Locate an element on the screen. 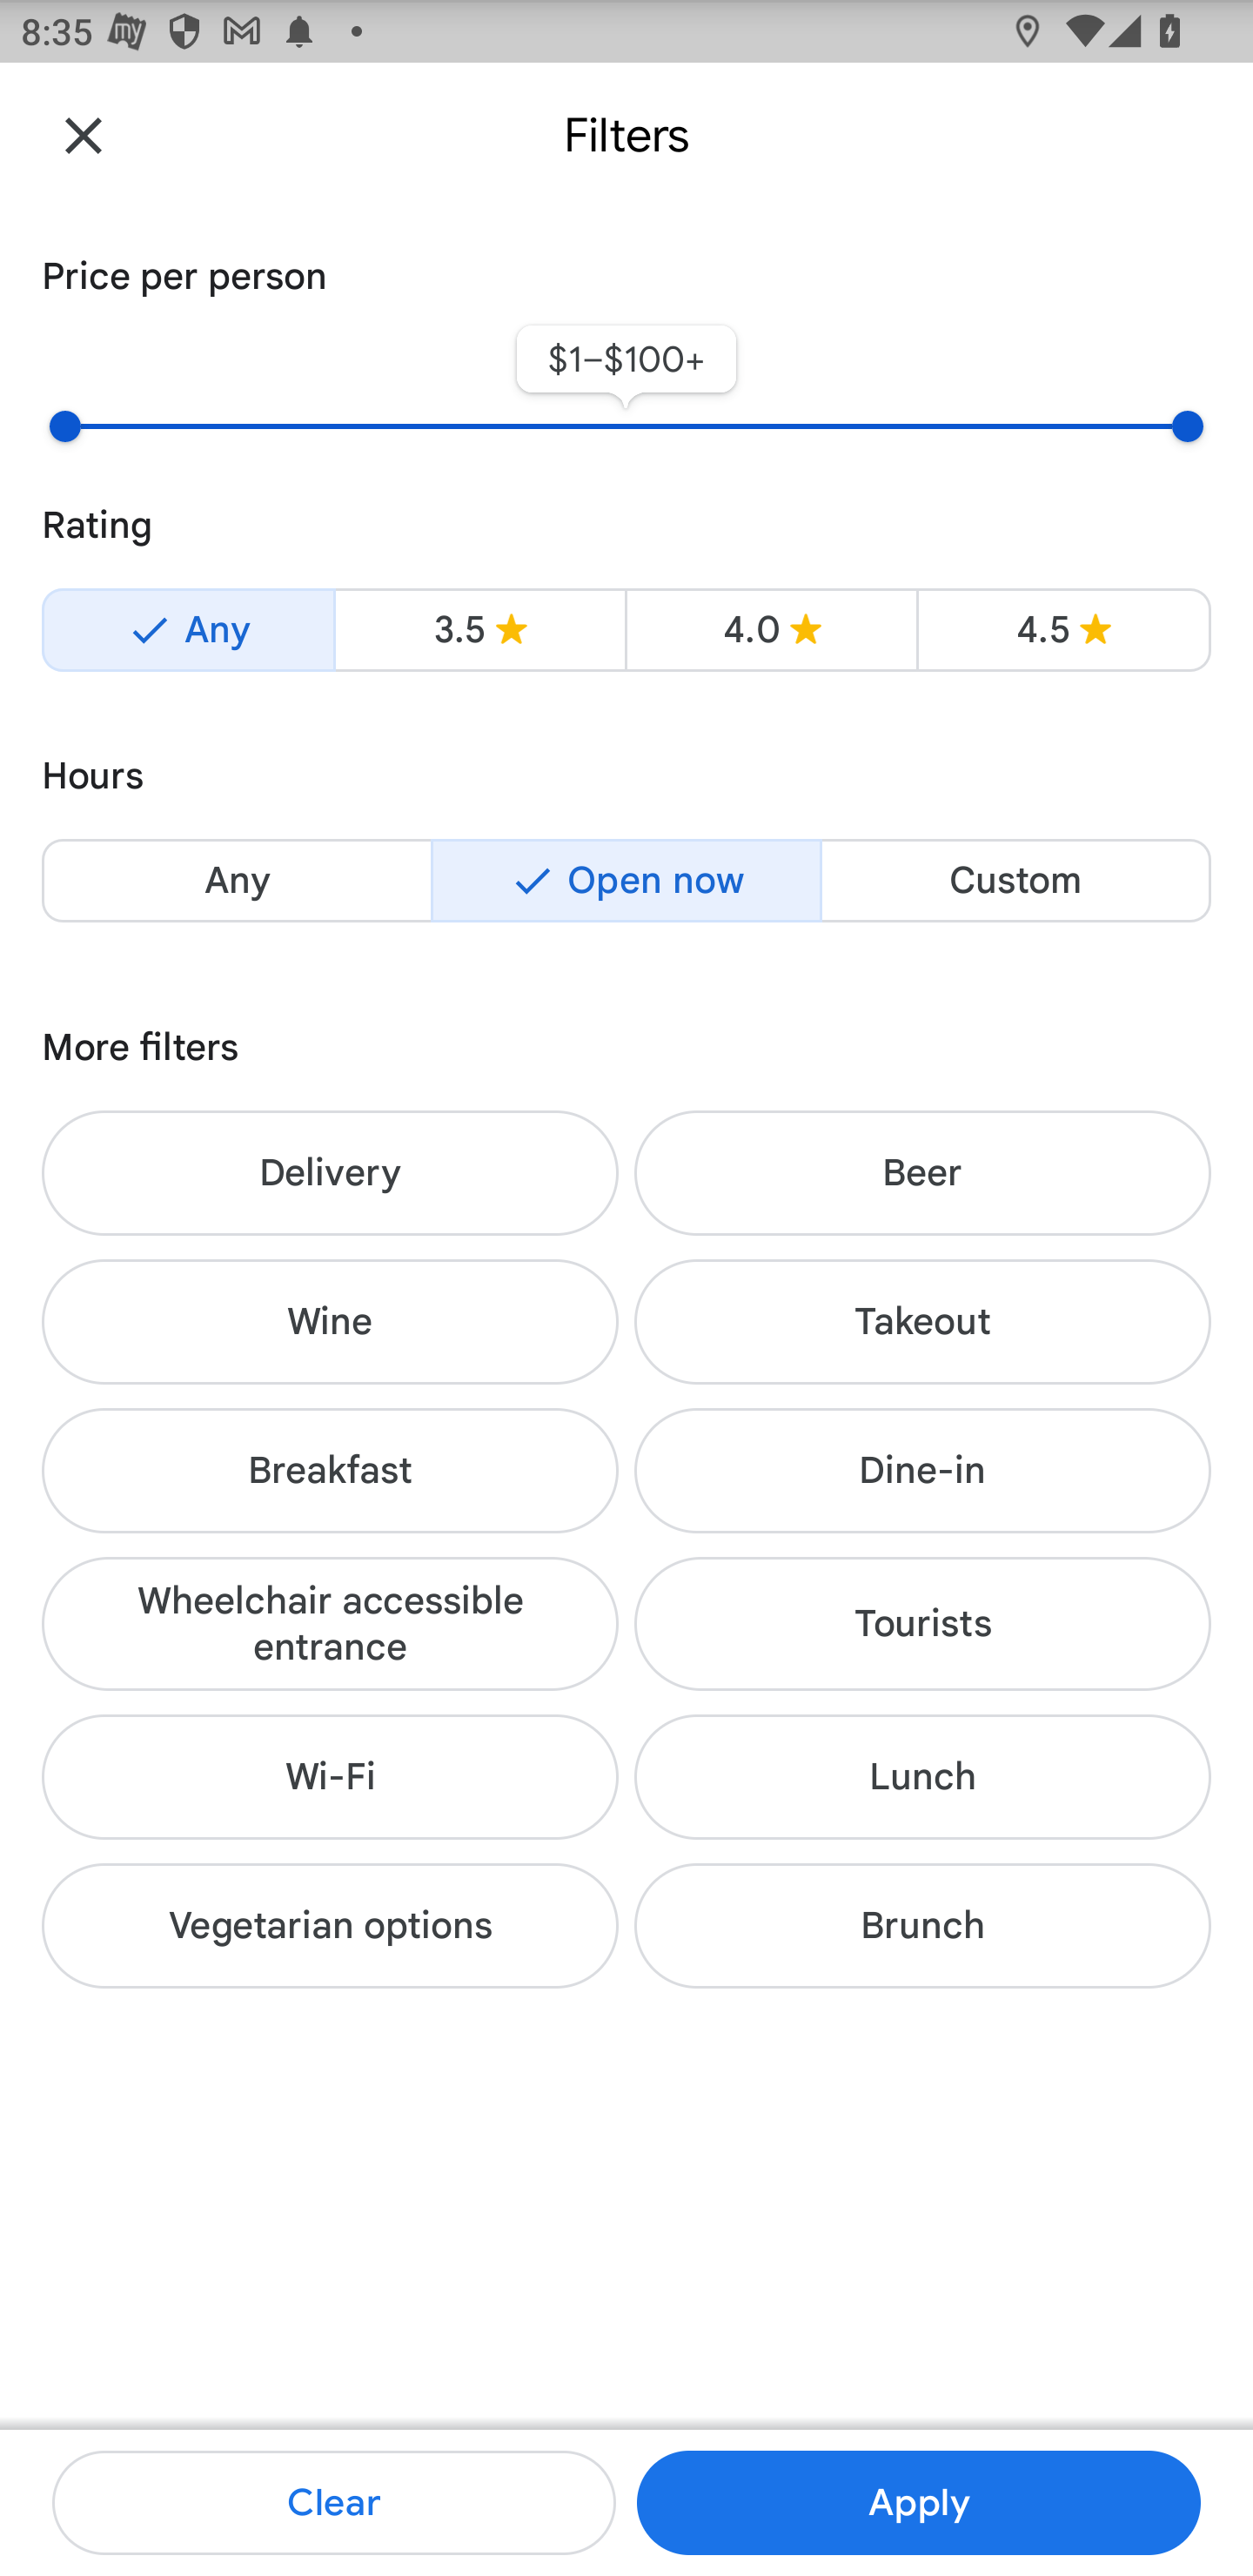 The height and width of the screenshot is (2576, 1253). Wine is located at coordinates (330, 1323).